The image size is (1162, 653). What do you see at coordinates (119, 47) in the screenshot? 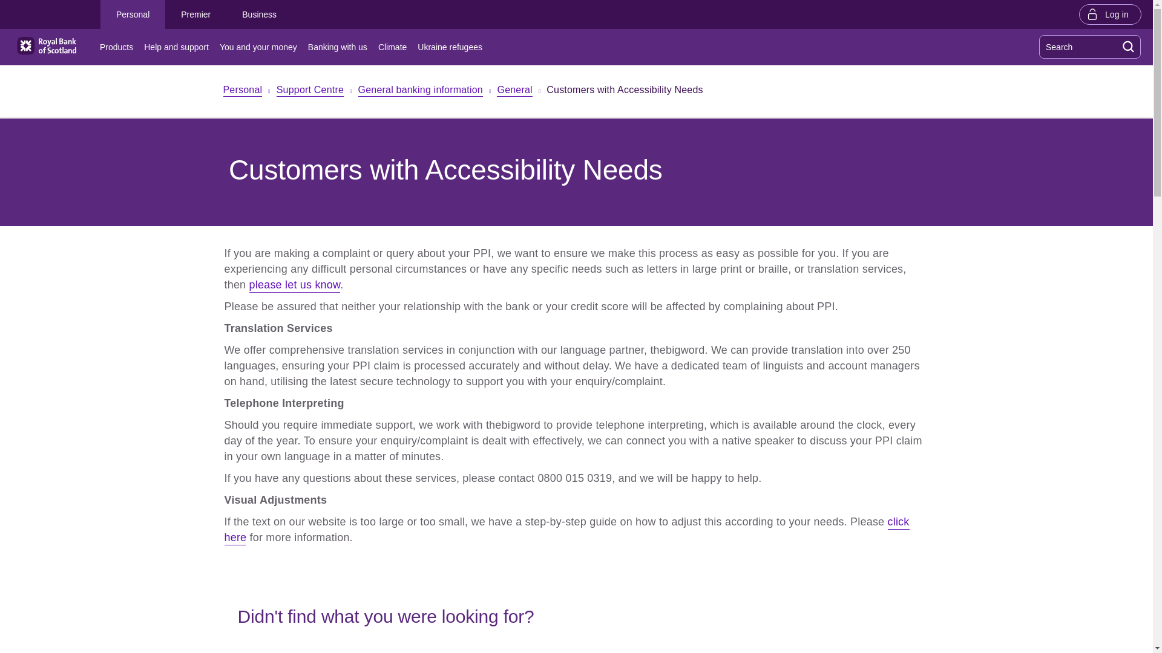
I see `Products` at bounding box center [119, 47].